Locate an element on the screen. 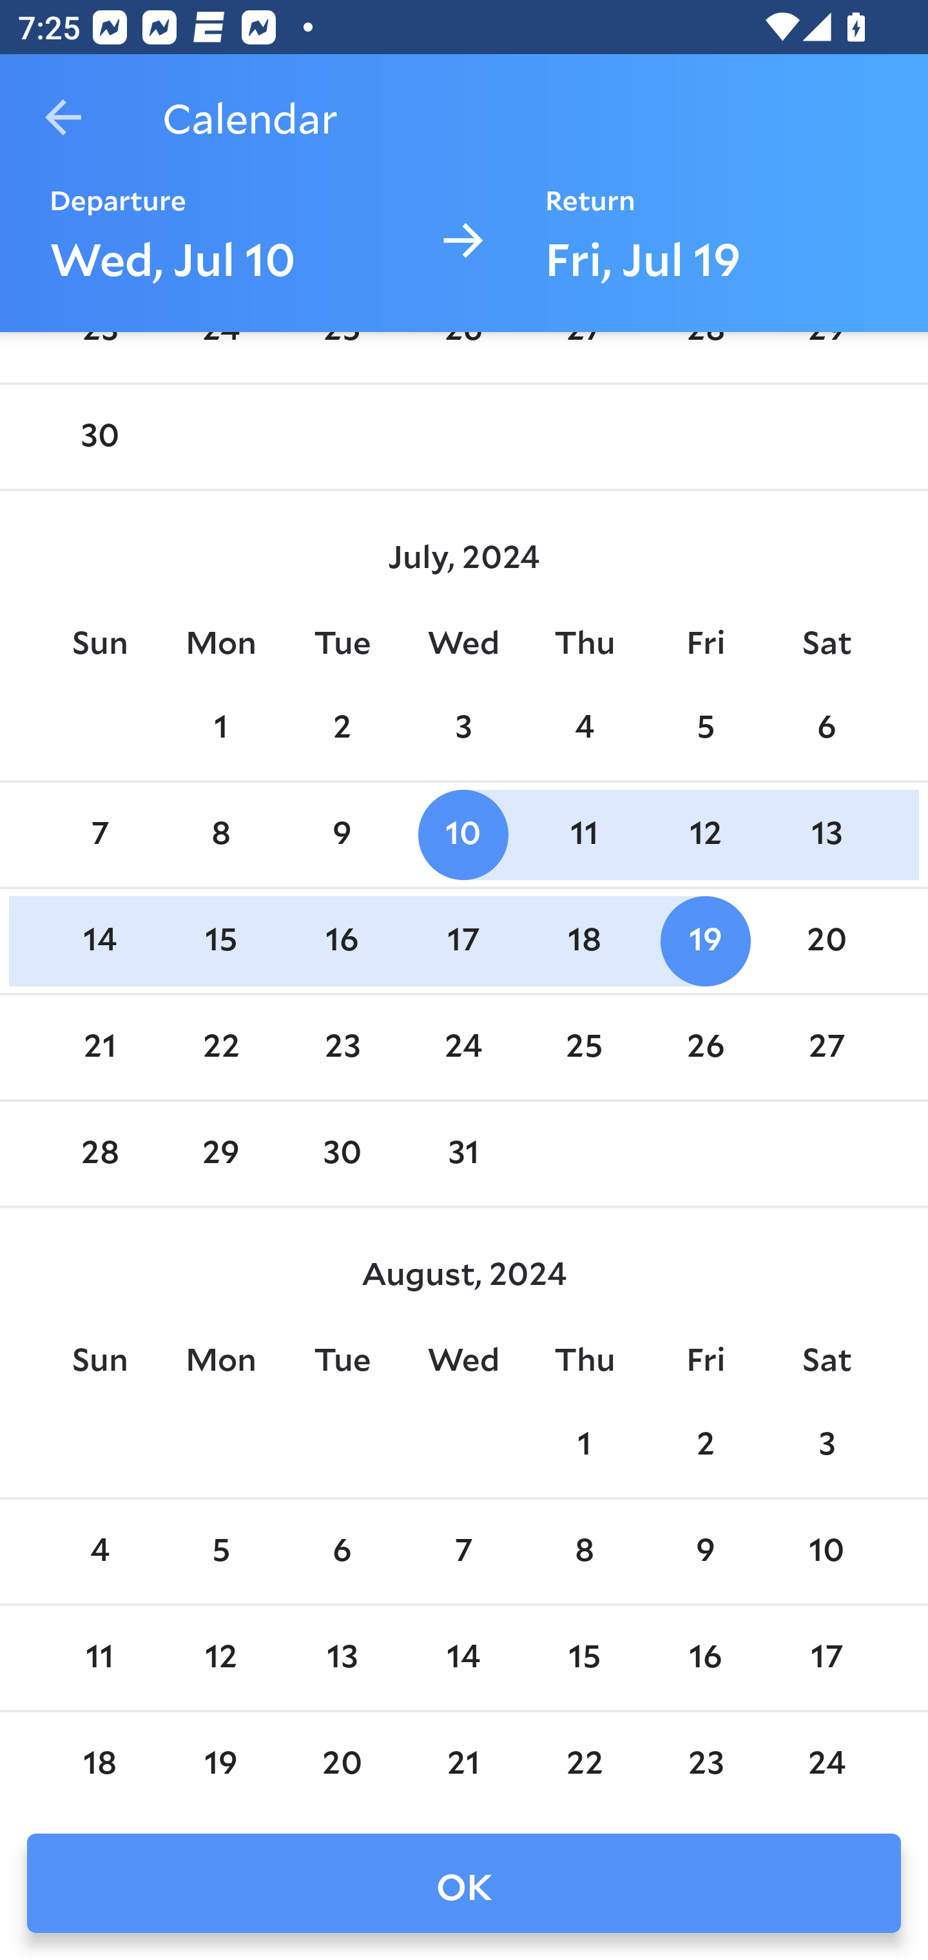  10 is located at coordinates (463, 834).